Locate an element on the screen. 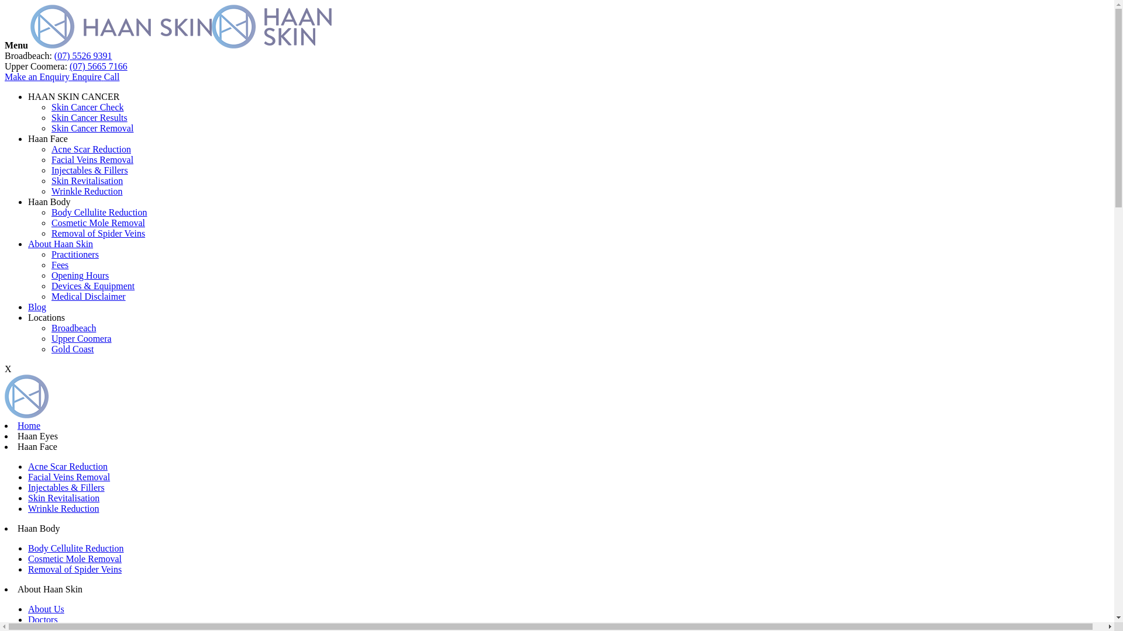 This screenshot has height=631, width=1123. Wrinkle Reduction is located at coordinates (64, 508).